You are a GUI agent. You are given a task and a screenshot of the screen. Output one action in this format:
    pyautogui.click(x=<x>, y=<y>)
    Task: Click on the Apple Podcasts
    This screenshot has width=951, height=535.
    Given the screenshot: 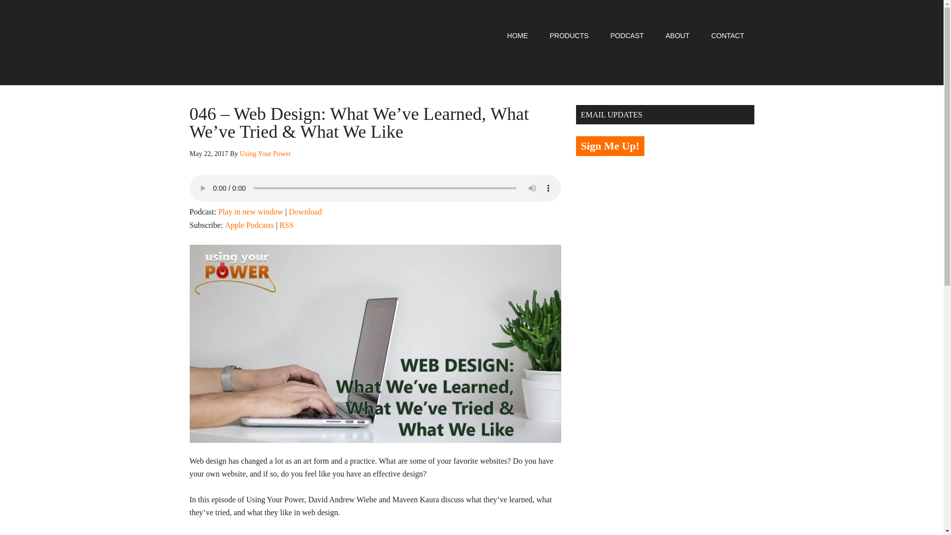 What is the action you would take?
    pyautogui.click(x=249, y=225)
    